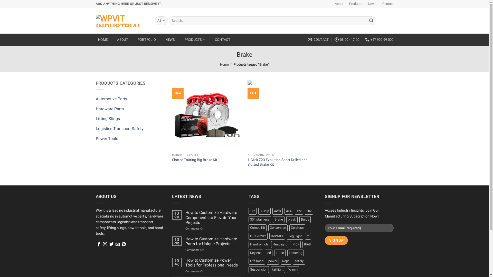  What do you see at coordinates (286, 261) in the screenshot?
I see `Rope` at bounding box center [286, 261].